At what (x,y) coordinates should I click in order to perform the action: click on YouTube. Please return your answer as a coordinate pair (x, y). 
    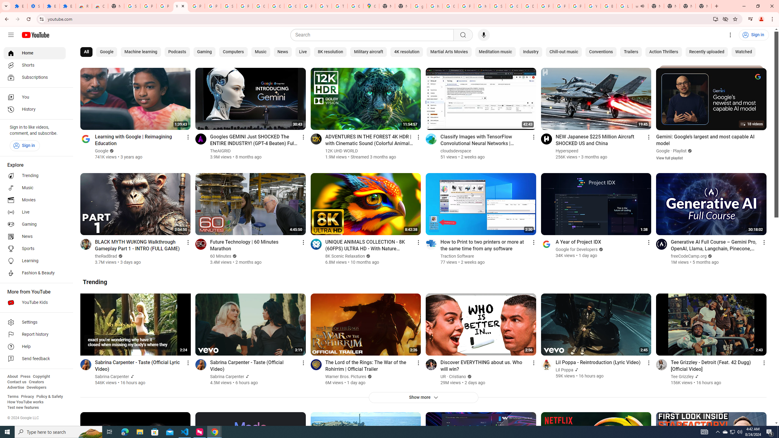
    Looking at the image, I should click on (593, 6).